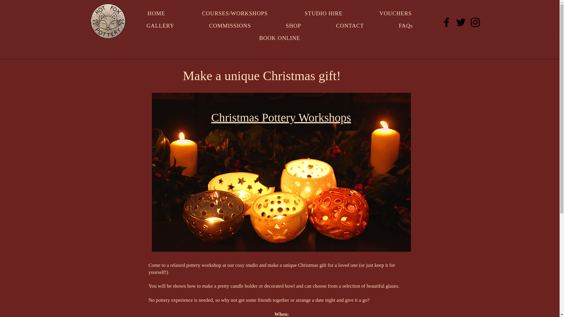 This screenshot has height=317, width=564. What do you see at coordinates (395, 13) in the screenshot?
I see `VOUCHERS` at bounding box center [395, 13].